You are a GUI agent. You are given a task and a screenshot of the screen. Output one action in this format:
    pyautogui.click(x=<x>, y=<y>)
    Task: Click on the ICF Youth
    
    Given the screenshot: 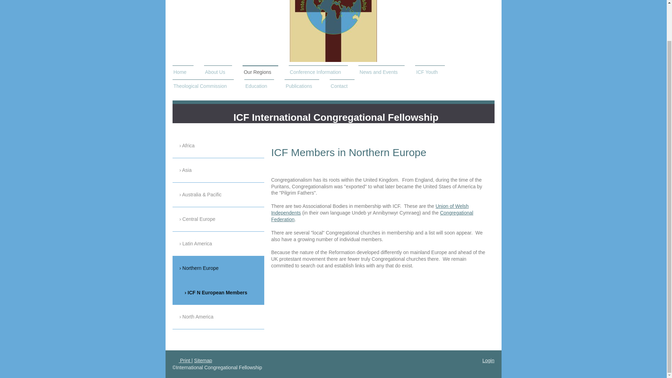 What is the action you would take?
    pyautogui.click(x=430, y=72)
    